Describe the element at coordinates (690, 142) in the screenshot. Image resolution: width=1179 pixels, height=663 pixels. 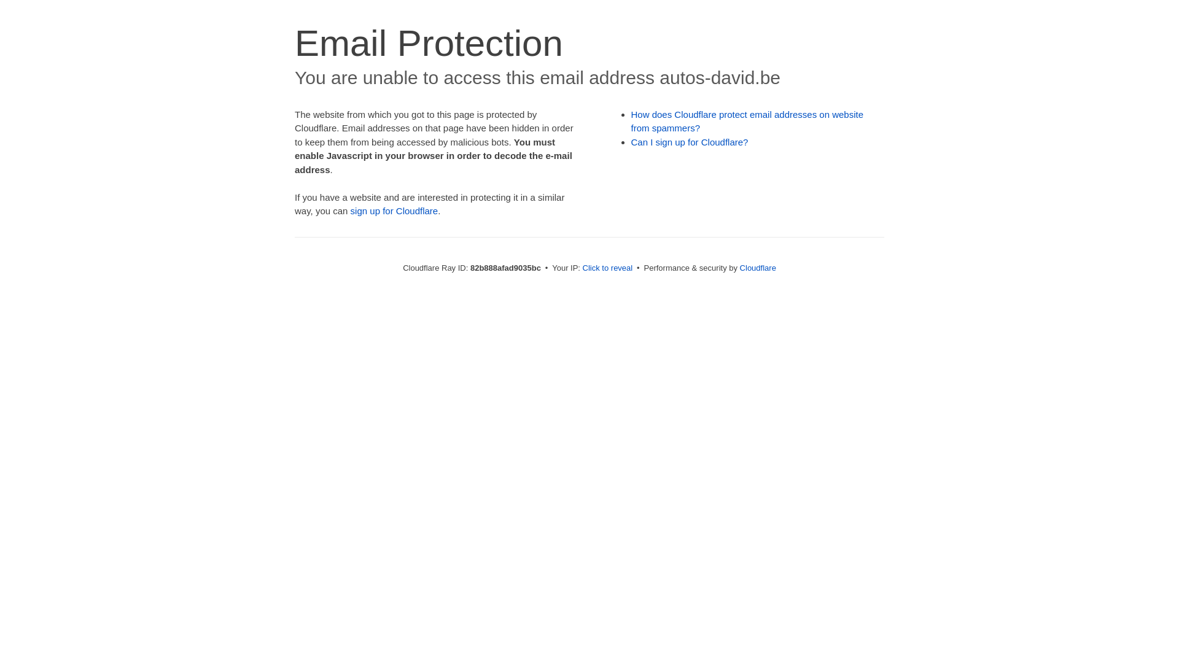
I see `Can I sign up for Cloudflare?` at that location.